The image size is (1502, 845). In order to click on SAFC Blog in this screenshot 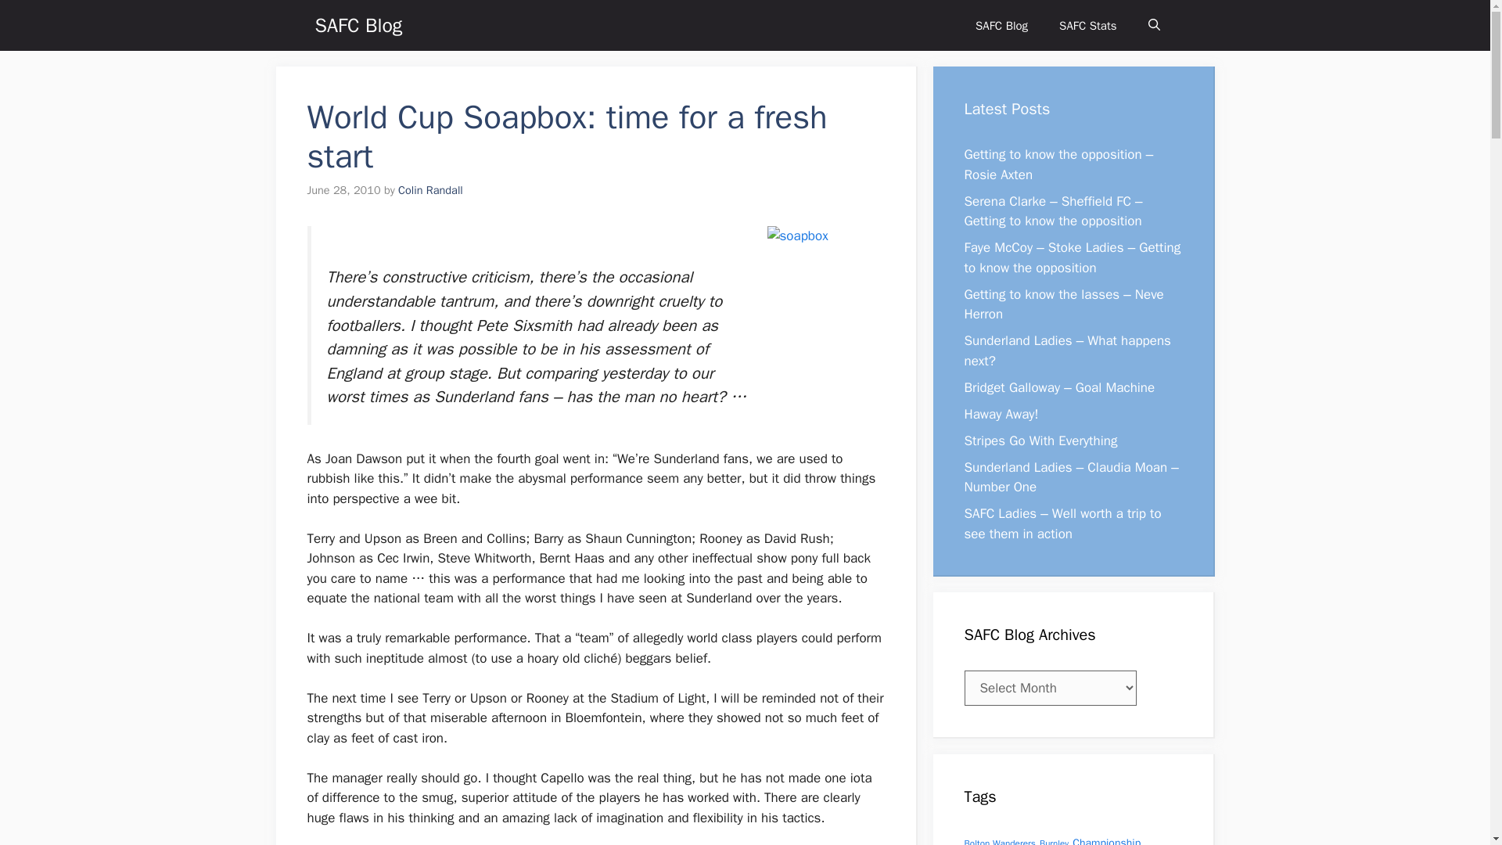, I will do `click(1001, 25)`.